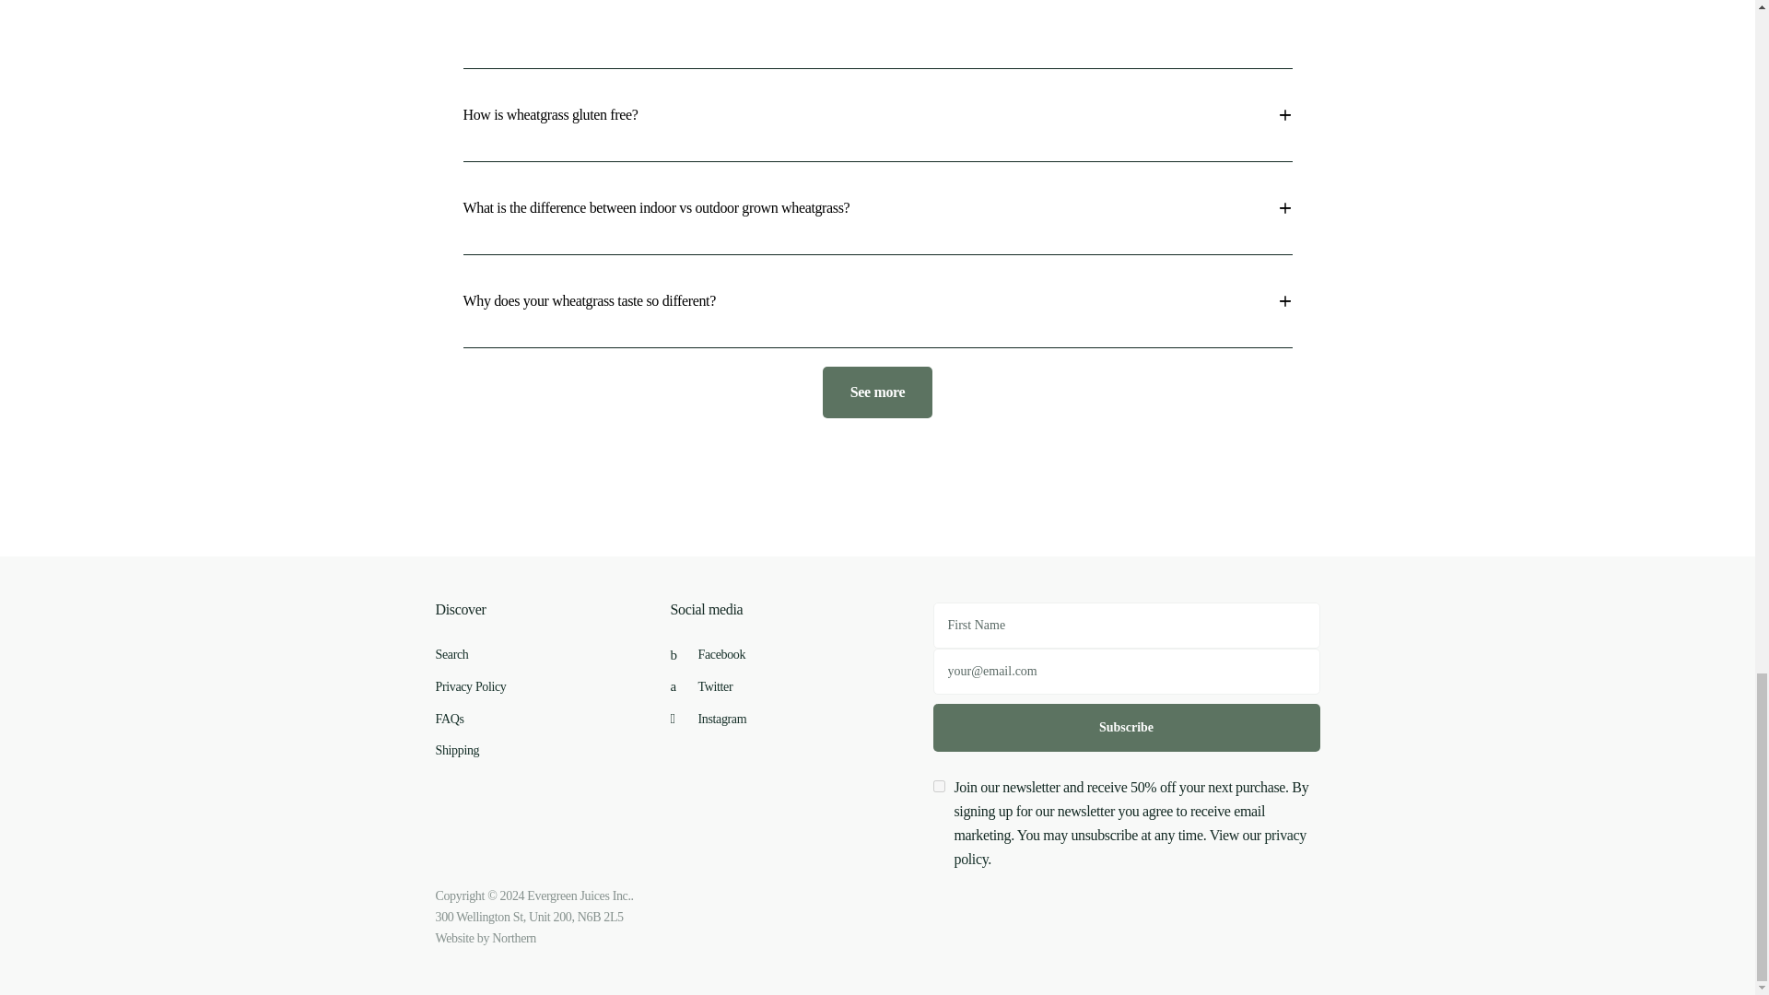 The height and width of the screenshot is (995, 1769). Describe the element at coordinates (450, 719) in the screenshot. I see `FAQs` at that location.